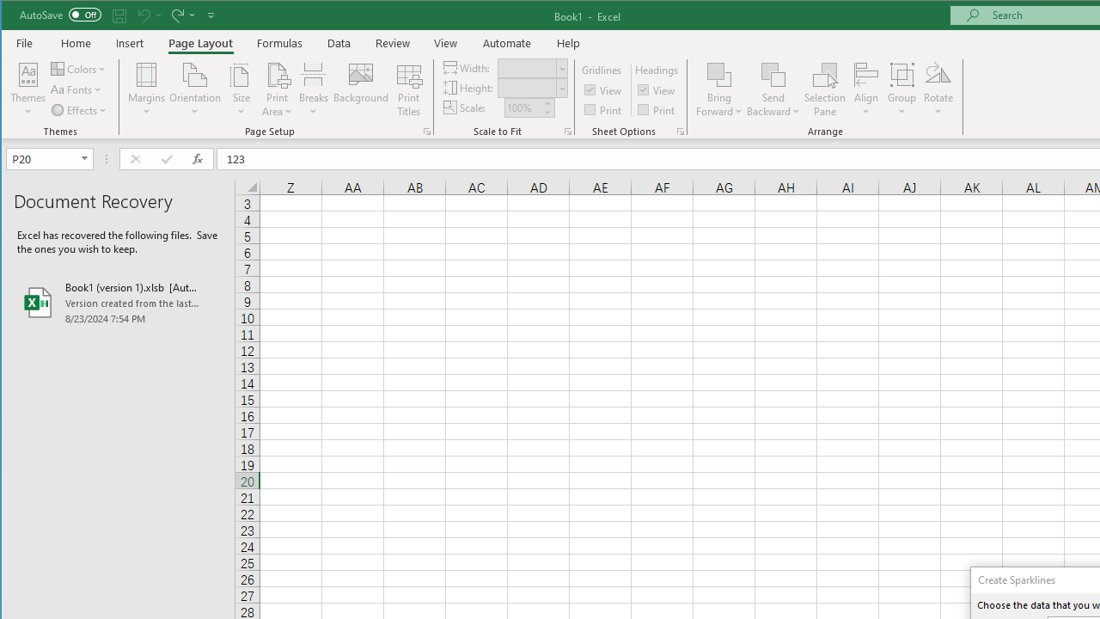  Describe the element at coordinates (80, 69) in the screenshot. I see `Colors` at that location.